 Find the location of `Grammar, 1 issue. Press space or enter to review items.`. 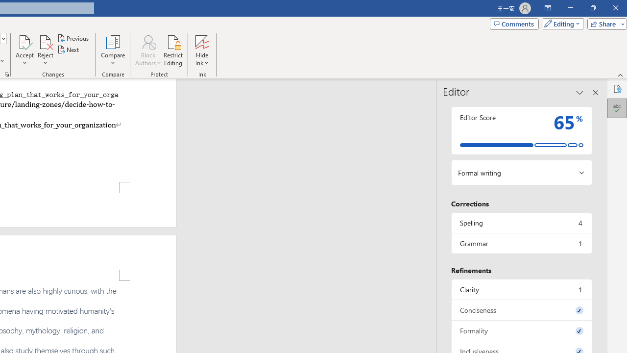

Grammar, 1 issue. Press space or enter to review items. is located at coordinates (521, 243).